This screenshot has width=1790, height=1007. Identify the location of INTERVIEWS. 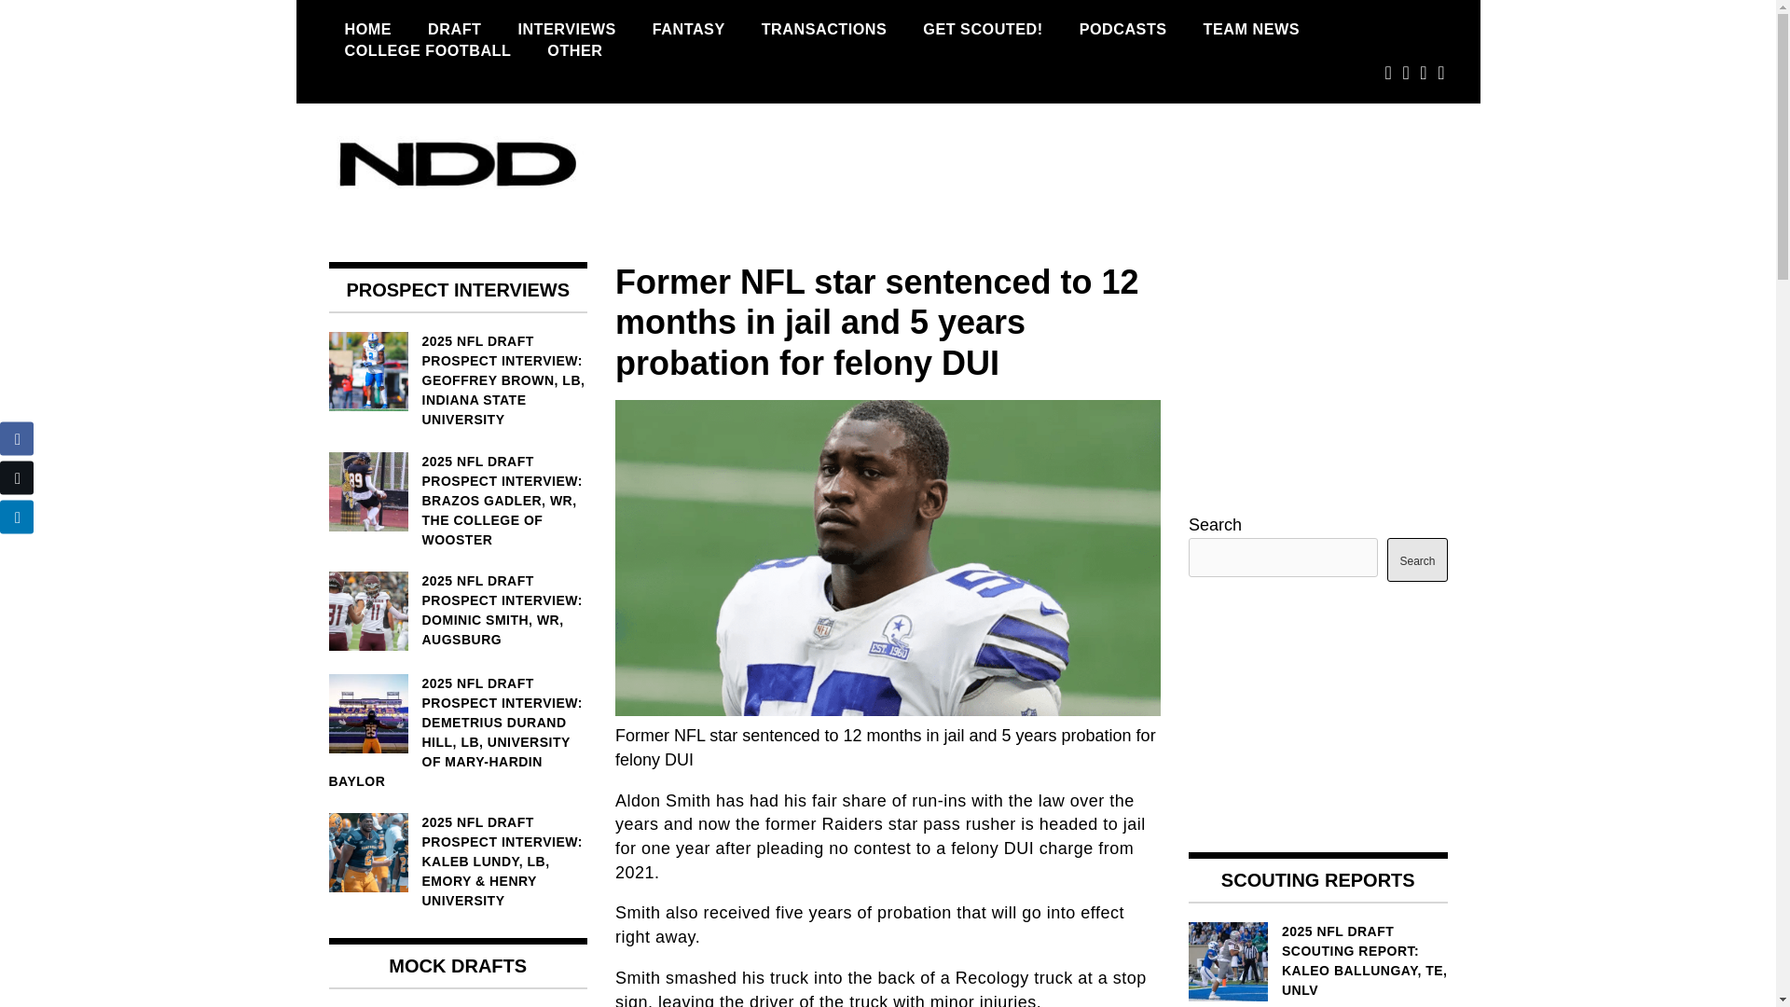
(566, 29).